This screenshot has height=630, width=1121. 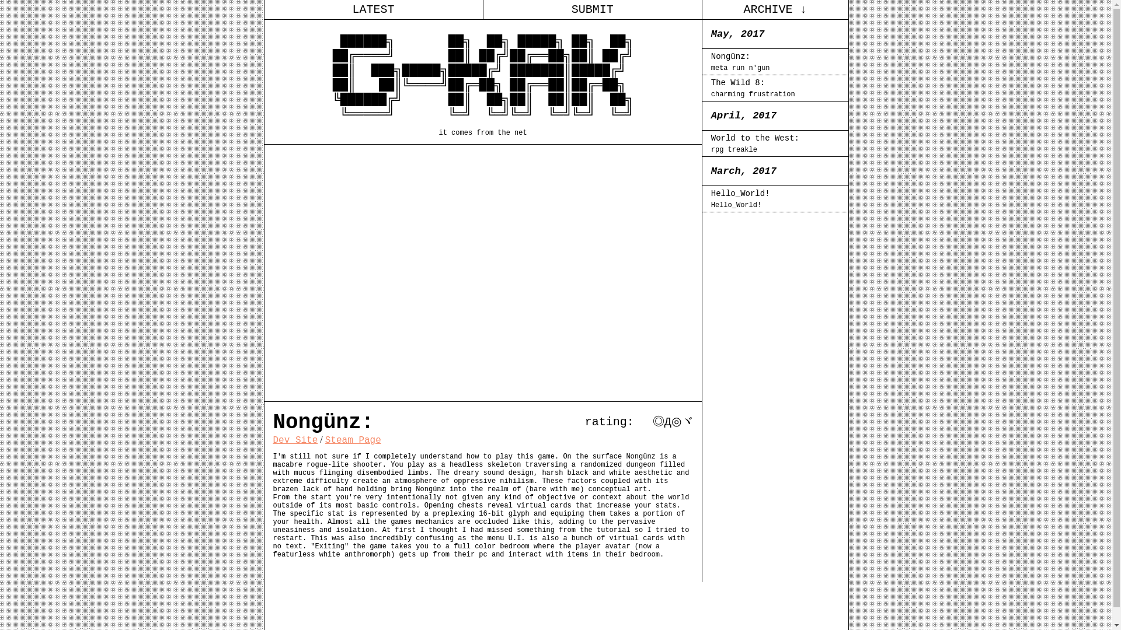 I want to click on Steam Page, so click(x=353, y=440).